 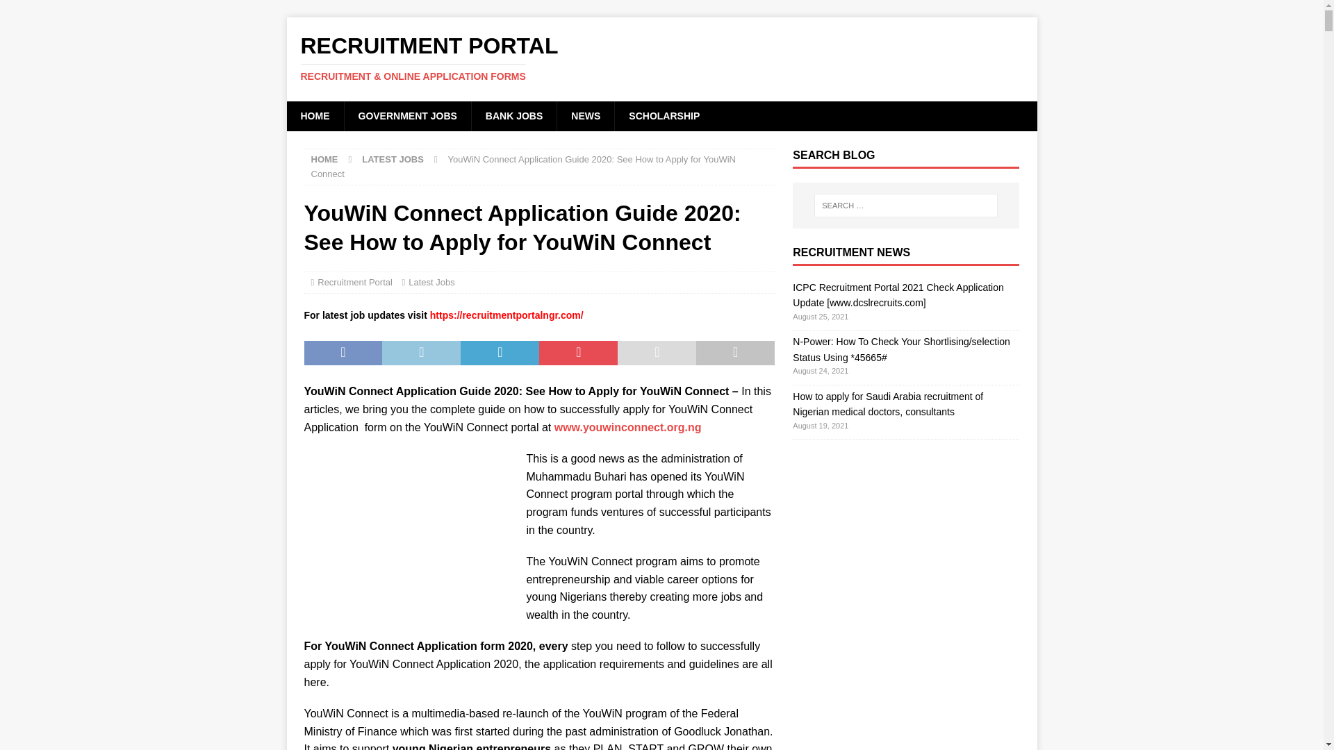 I want to click on GOVERNMENT JOBS, so click(x=406, y=115).